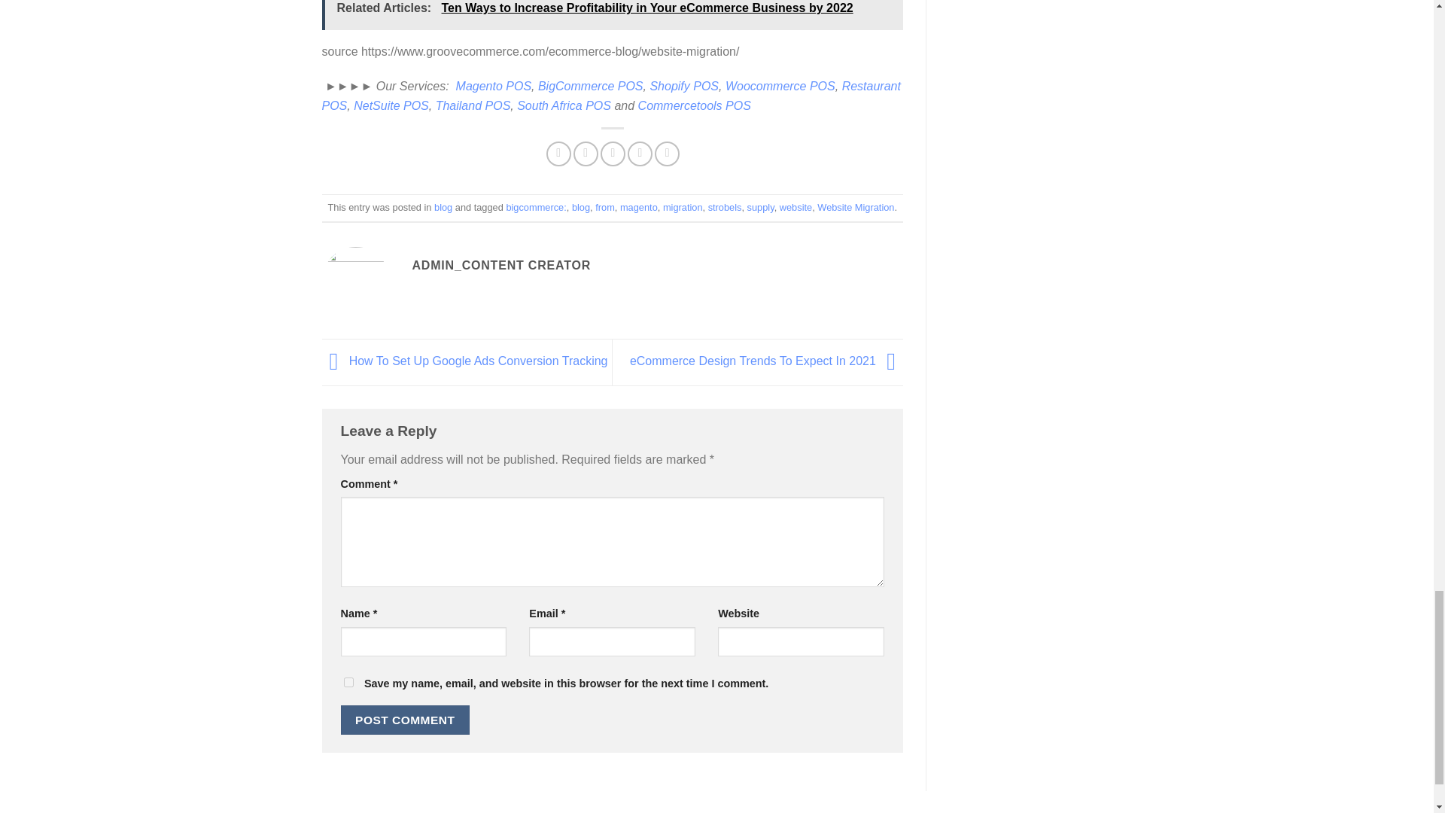 The width and height of the screenshot is (1445, 813). Describe the element at coordinates (348, 682) in the screenshot. I see `yes` at that location.